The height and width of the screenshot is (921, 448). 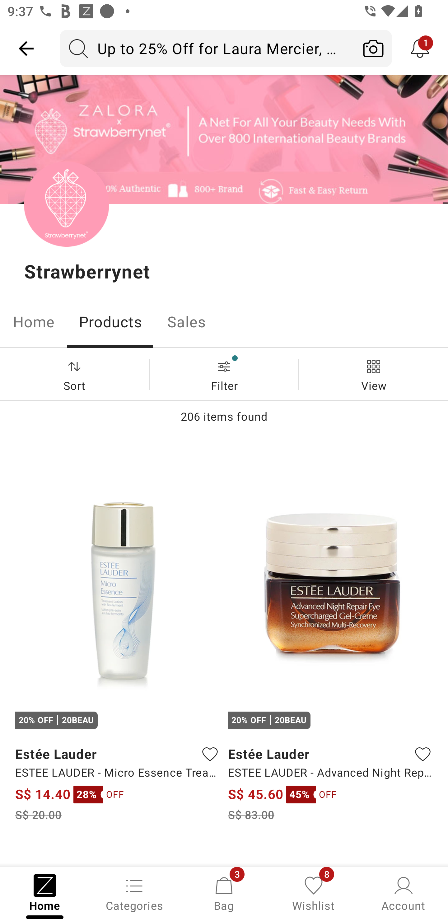 What do you see at coordinates (224, 893) in the screenshot?
I see `Bag, 3 new notifications Bag` at bounding box center [224, 893].